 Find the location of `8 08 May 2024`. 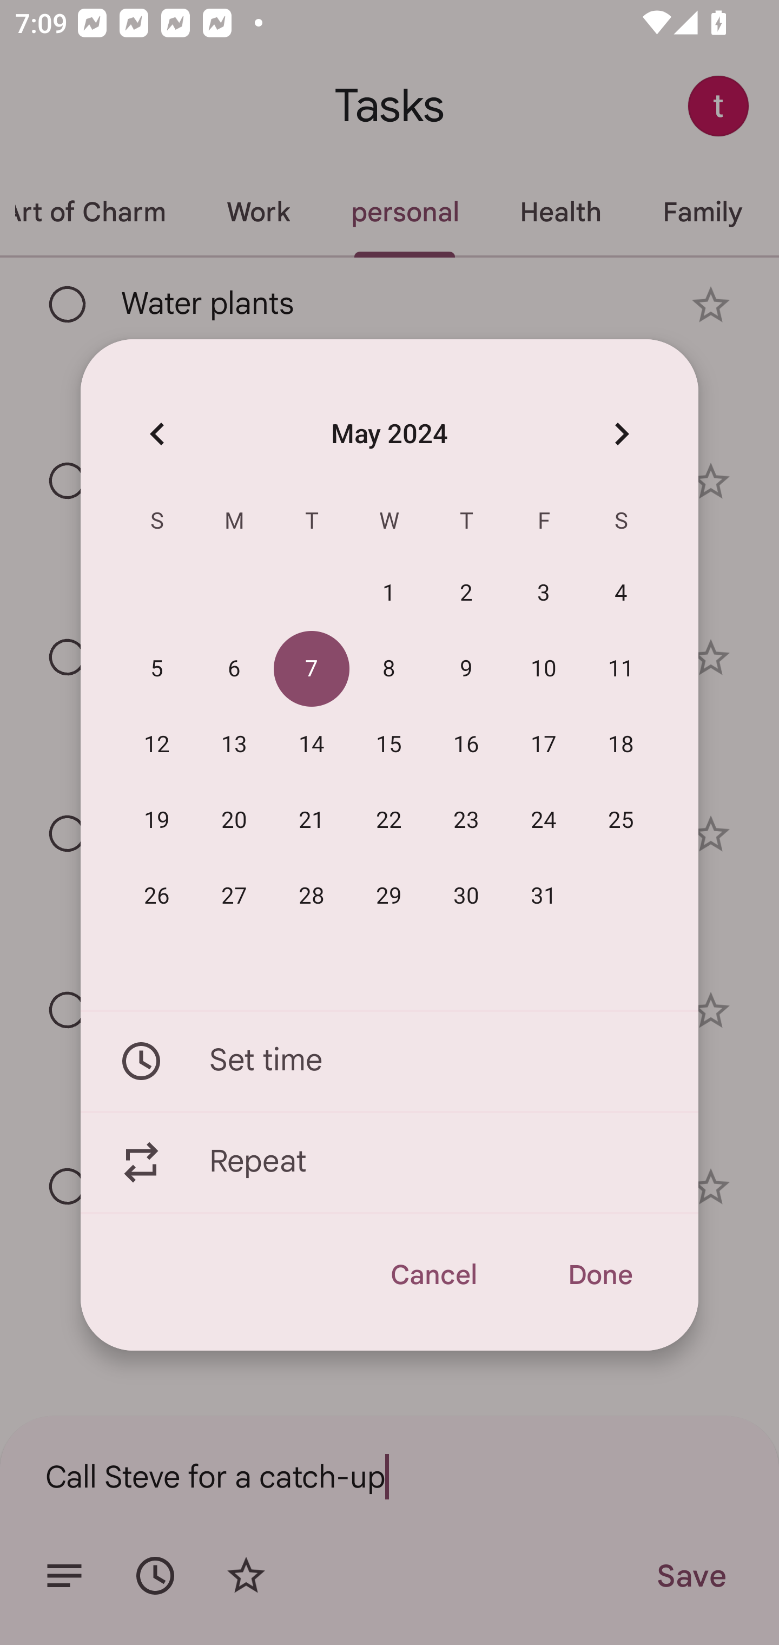

8 08 May 2024 is located at coordinates (389, 669).